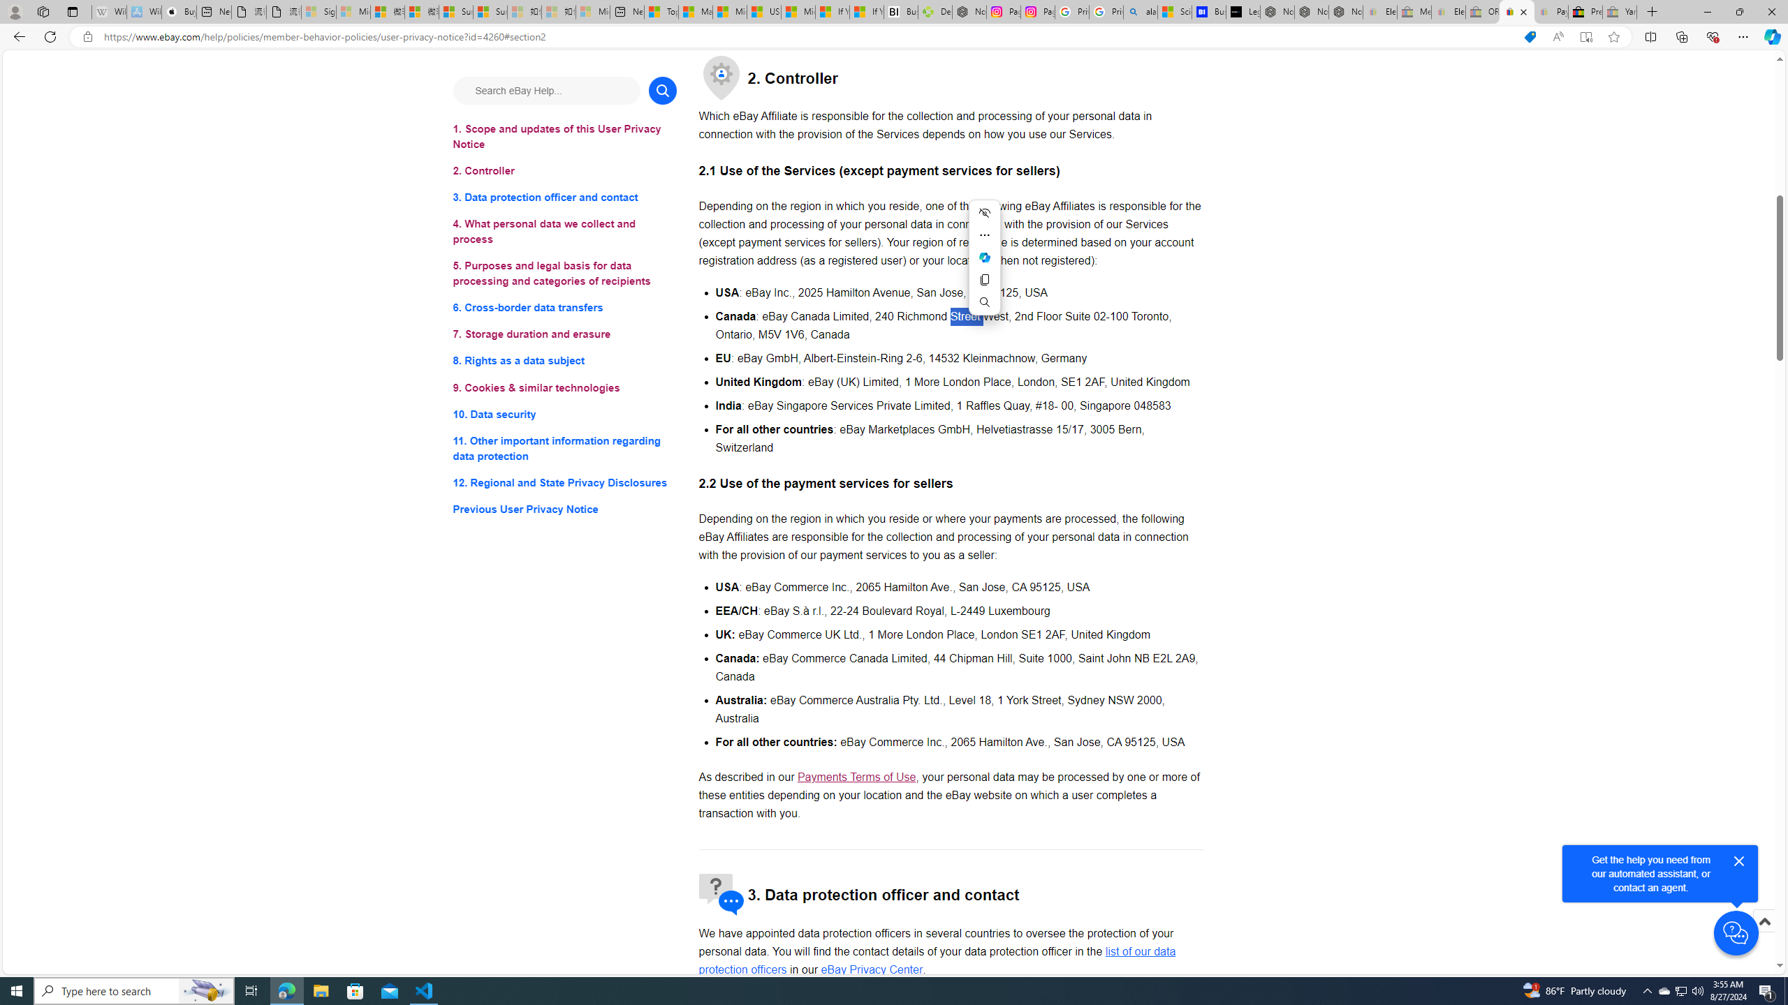 The height and width of the screenshot is (1005, 1788). What do you see at coordinates (564, 232) in the screenshot?
I see `4. What personal data we collect and process` at bounding box center [564, 232].